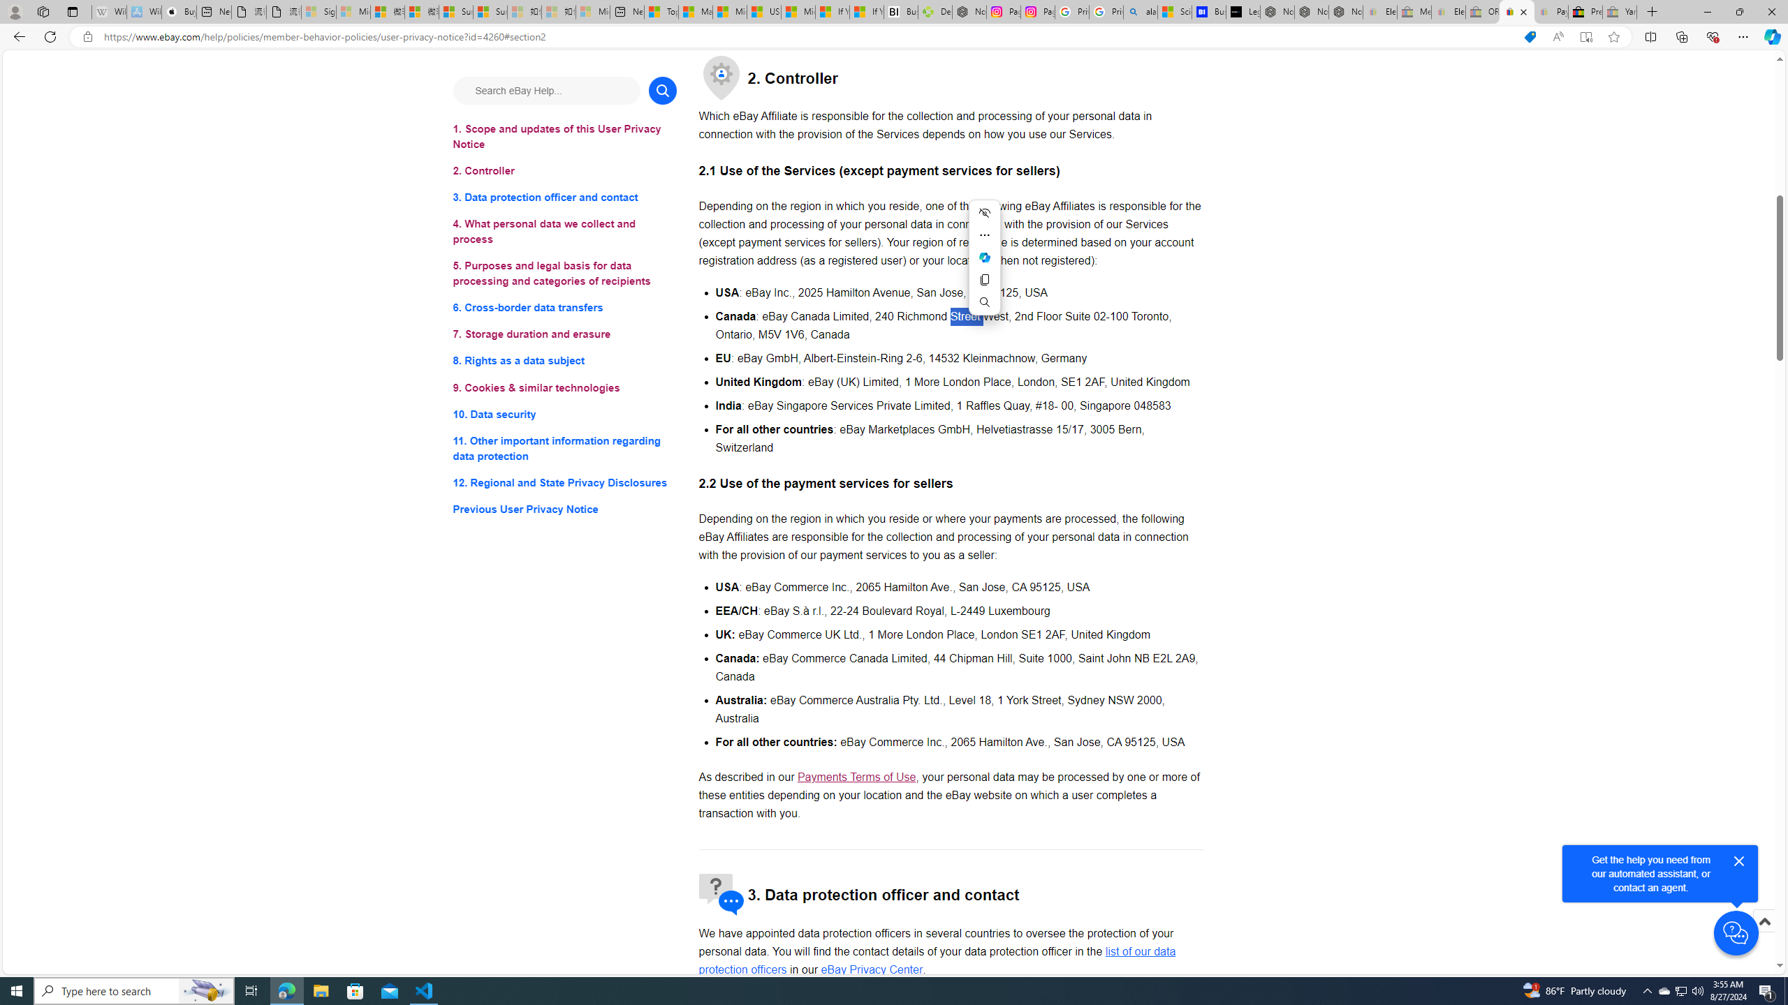 The height and width of the screenshot is (1005, 1788). What do you see at coordinates (564, 232) in the screenshot?
I see `4. What personal data we collect and process` at bounding box center [564, 232].